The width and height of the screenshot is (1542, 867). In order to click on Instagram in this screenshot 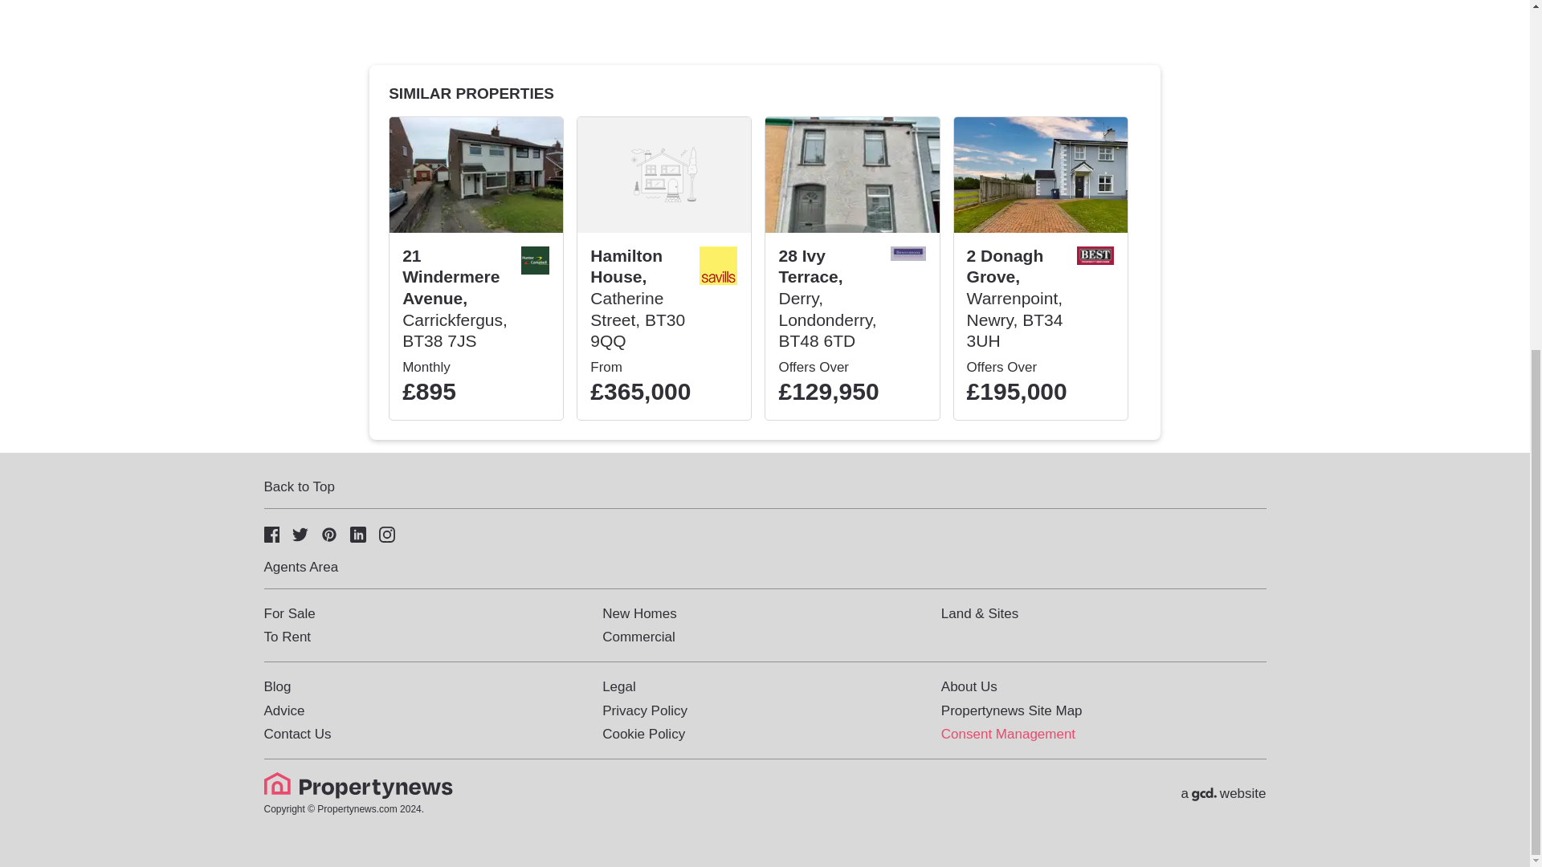, I will do `click(387, 533)`.